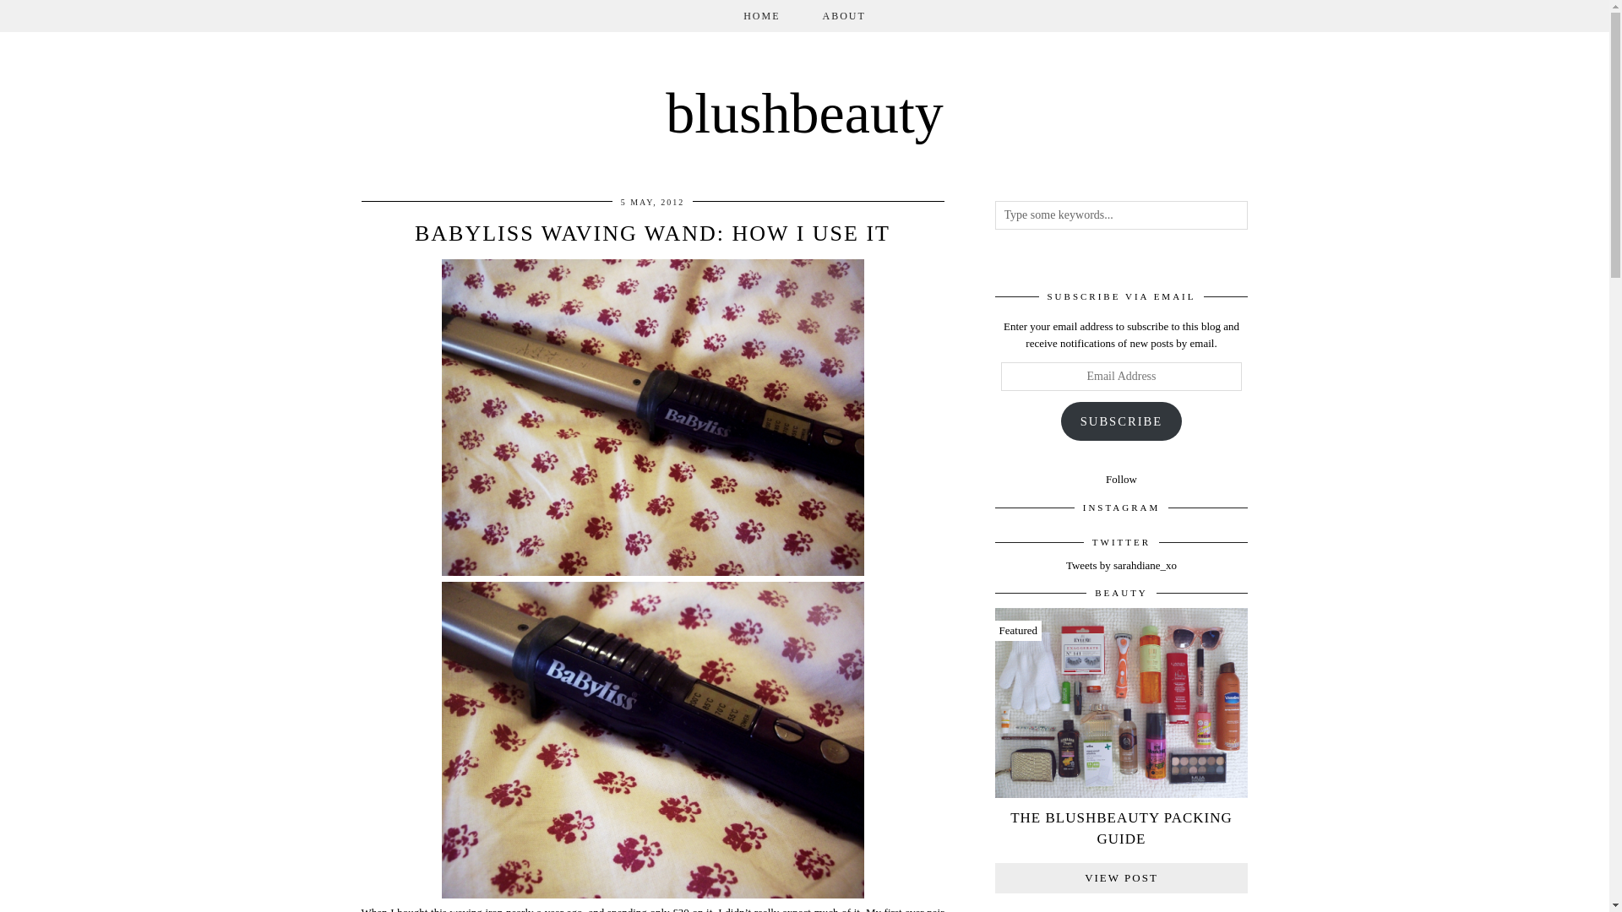  What do you see at coordinates (1122, 828) in the screenshot?
I see `THE BLUSHBEAUTY PACKING GUIDE` at bounding box center [1122, 828].